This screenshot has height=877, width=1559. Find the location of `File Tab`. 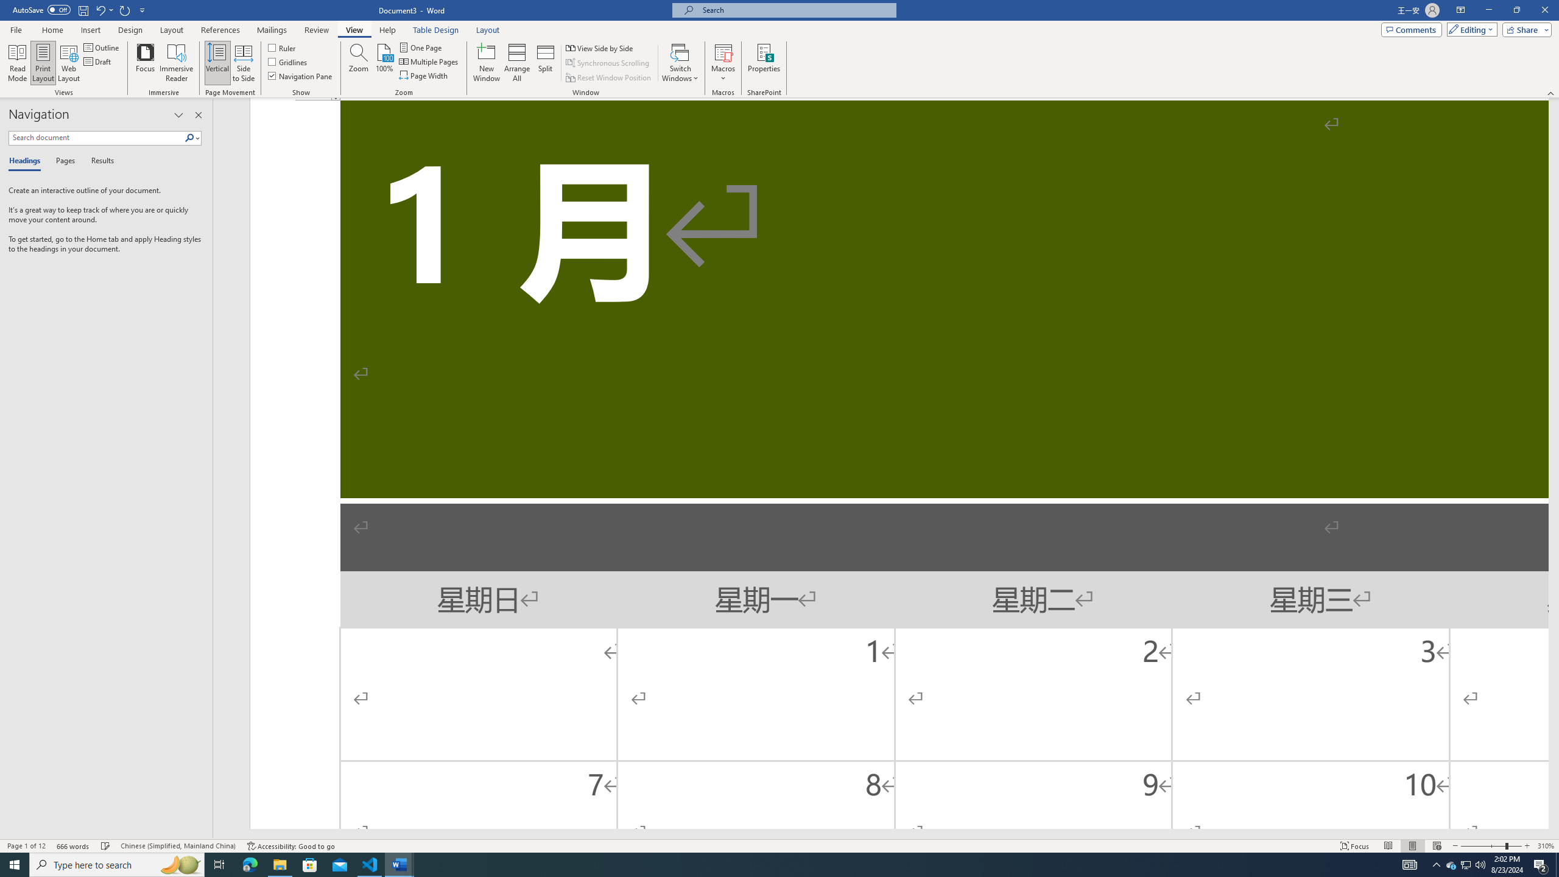

File Tab is located at coordinates (16, 29).